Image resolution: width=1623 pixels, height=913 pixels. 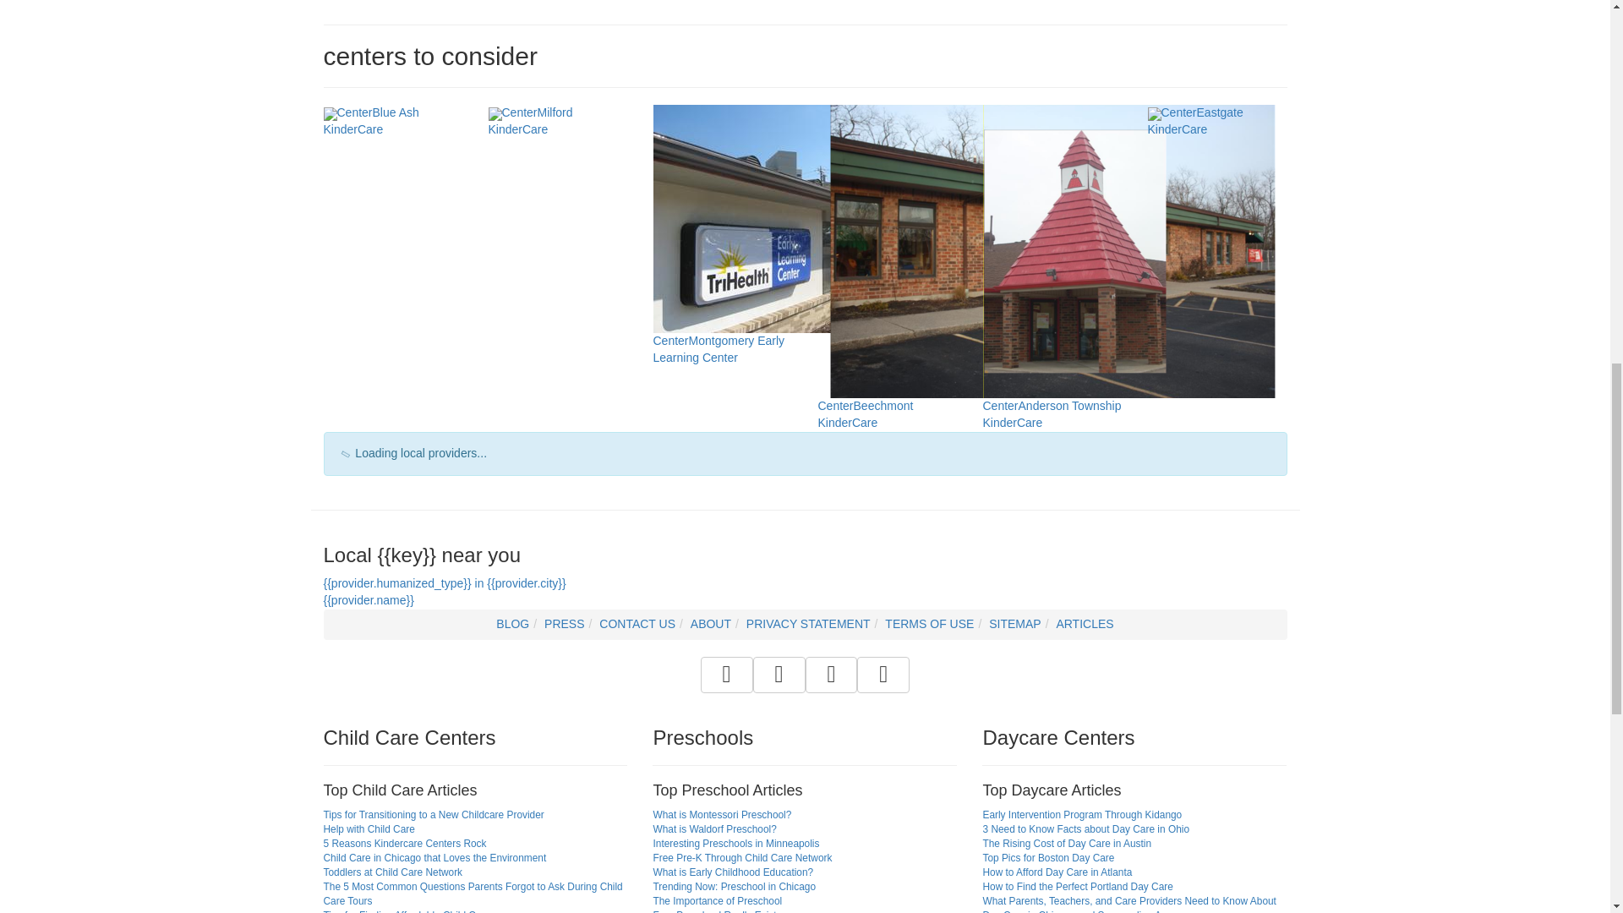 I want to click on CONTACT US, so click(x=637, y=624).